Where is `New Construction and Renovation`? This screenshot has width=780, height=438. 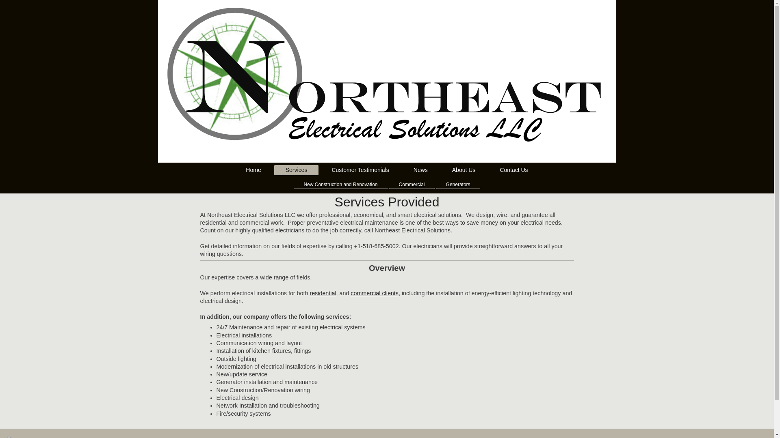
New Construction and Renovation is located at coordinates (340, 184).